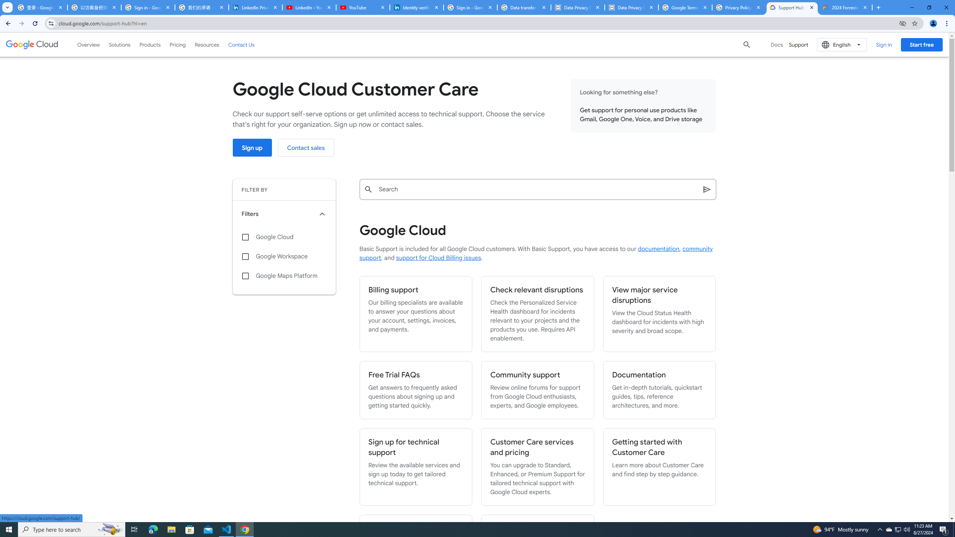 The image size is (955, 537). What do you see at coordinates (537, 189) in the screenshot?
I see `Search` at bounding box center [537, 189].